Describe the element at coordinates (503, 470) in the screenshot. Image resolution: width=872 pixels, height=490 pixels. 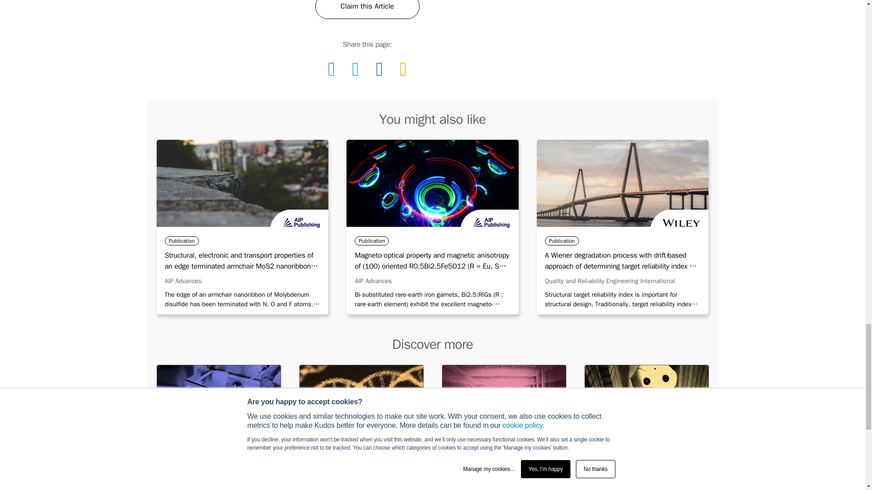
I see `Social Sciences` at that location.